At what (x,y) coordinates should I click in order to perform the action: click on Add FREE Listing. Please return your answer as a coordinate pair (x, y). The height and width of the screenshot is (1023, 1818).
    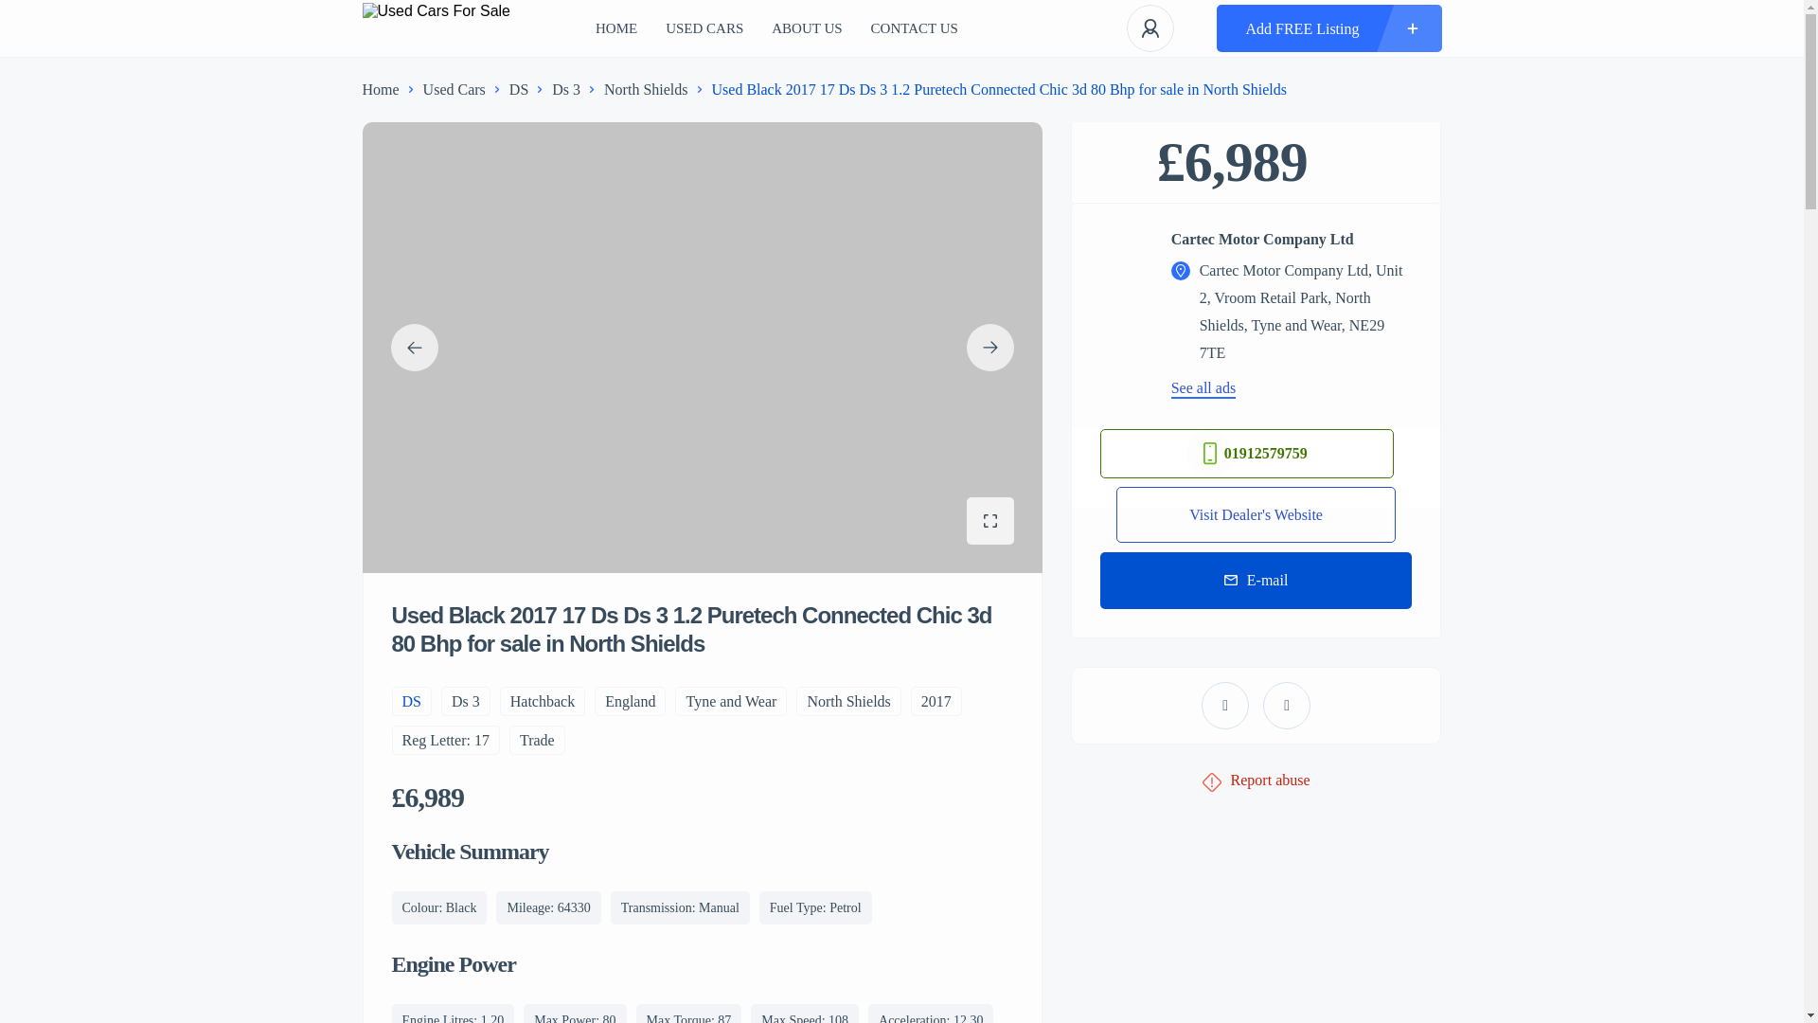
    Looking at the image, I should click on (1328, 28).